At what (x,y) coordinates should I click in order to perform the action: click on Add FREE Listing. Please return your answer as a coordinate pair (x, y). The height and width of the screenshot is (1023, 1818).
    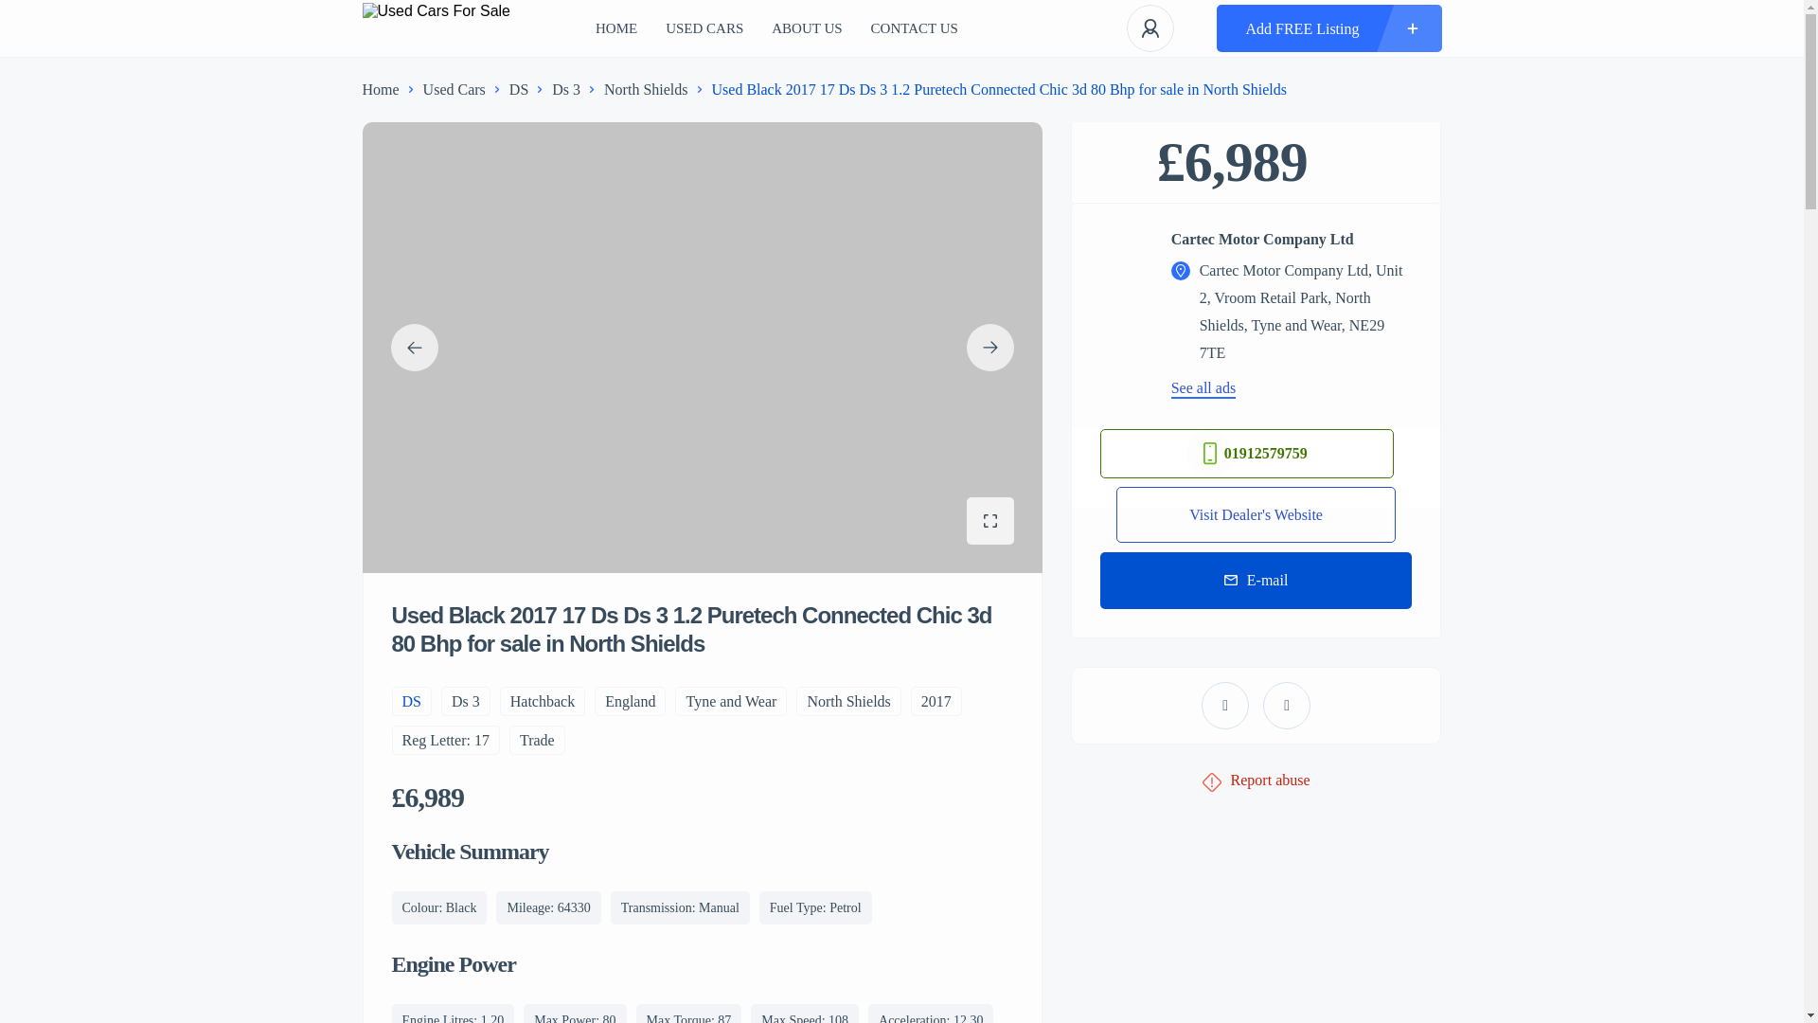
    Looking at the image, I should click on (1328, 28).